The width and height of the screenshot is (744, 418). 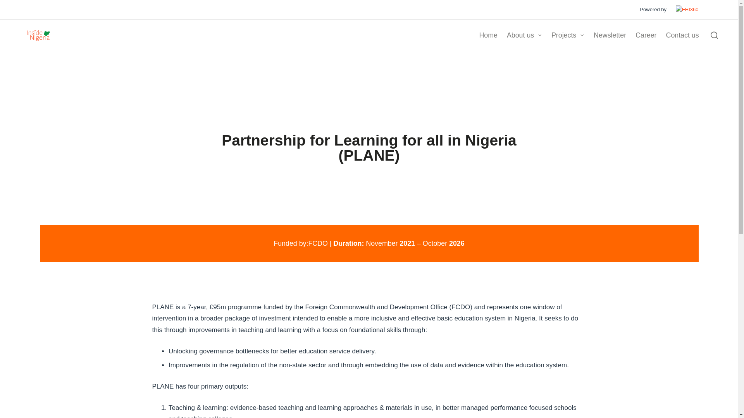 What do you see at coordinates (610, 36) in the screenshot?
I see `Newsletter` at bounding box center [610, 36].